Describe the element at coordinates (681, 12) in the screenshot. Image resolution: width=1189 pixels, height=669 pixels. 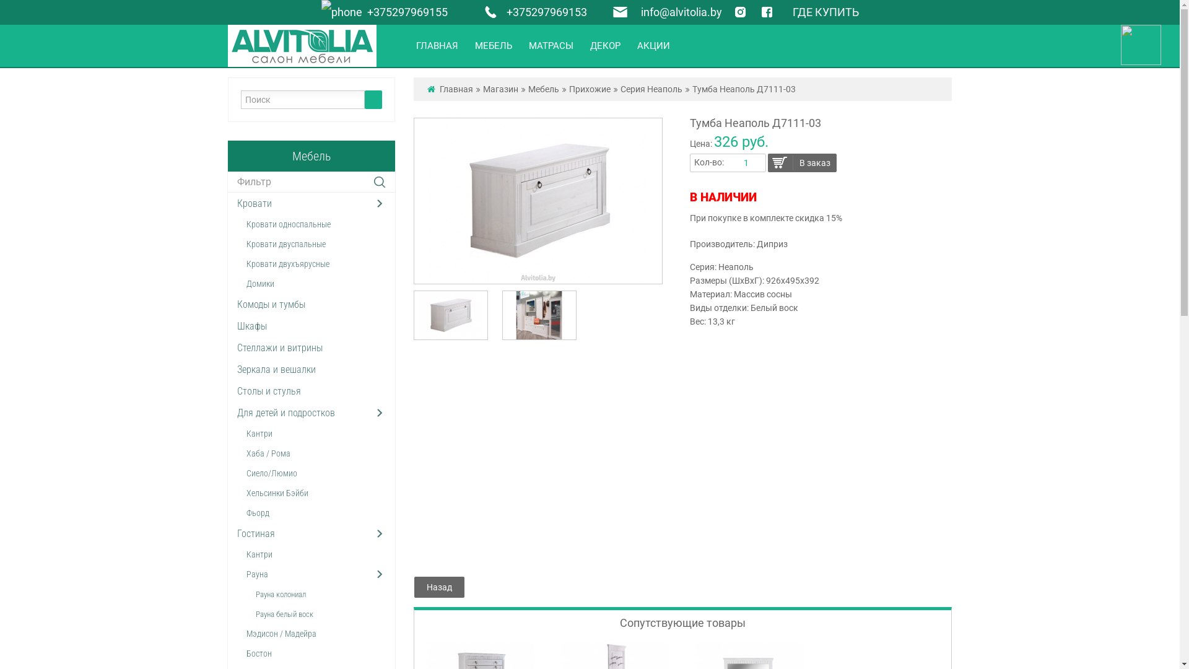
I see `info@alvitolia.by` at that location.